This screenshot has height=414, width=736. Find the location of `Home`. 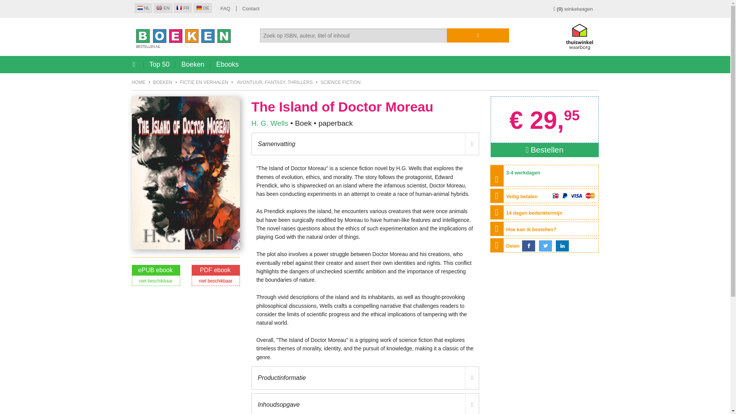

Home is located at coordinates (139, 82).